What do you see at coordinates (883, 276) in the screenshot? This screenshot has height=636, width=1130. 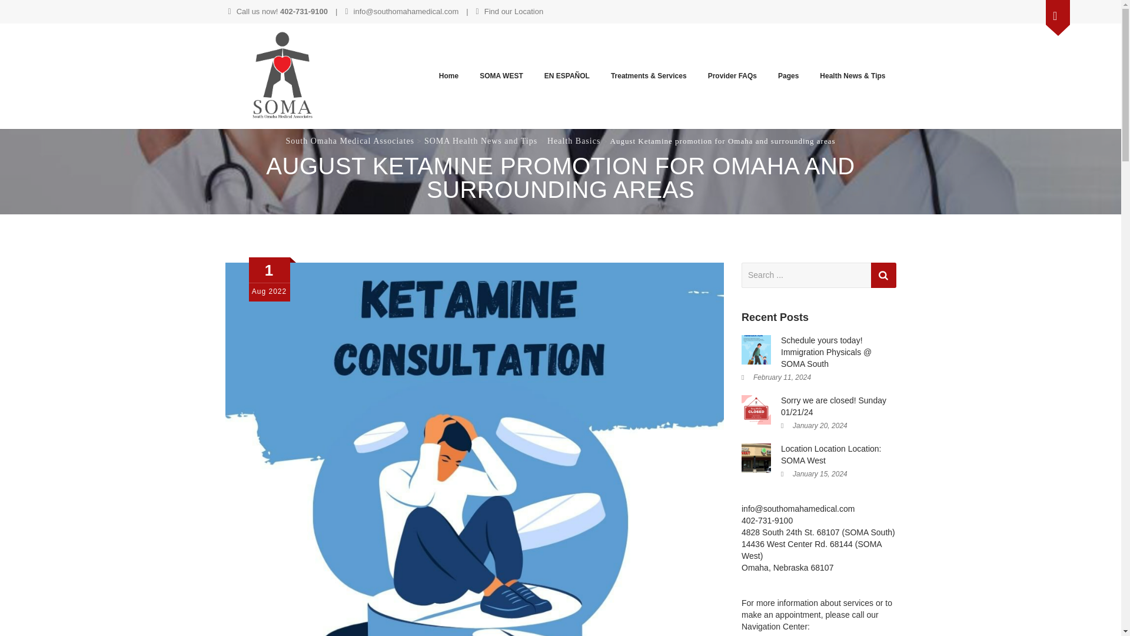 I see `Search` at bounding box center [883, 276].